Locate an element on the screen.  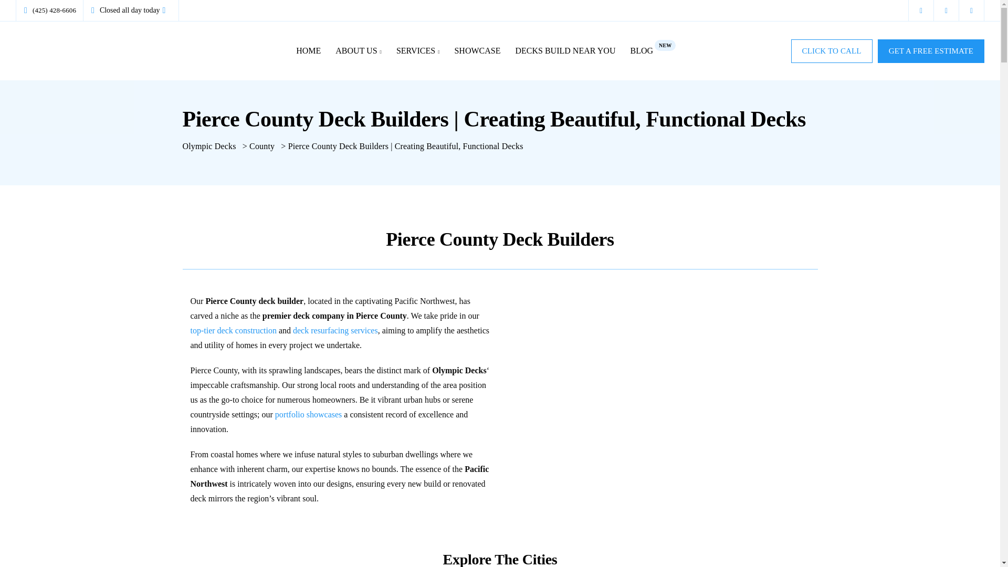
CLICK TO CALL is located at coordinates (335, 331).